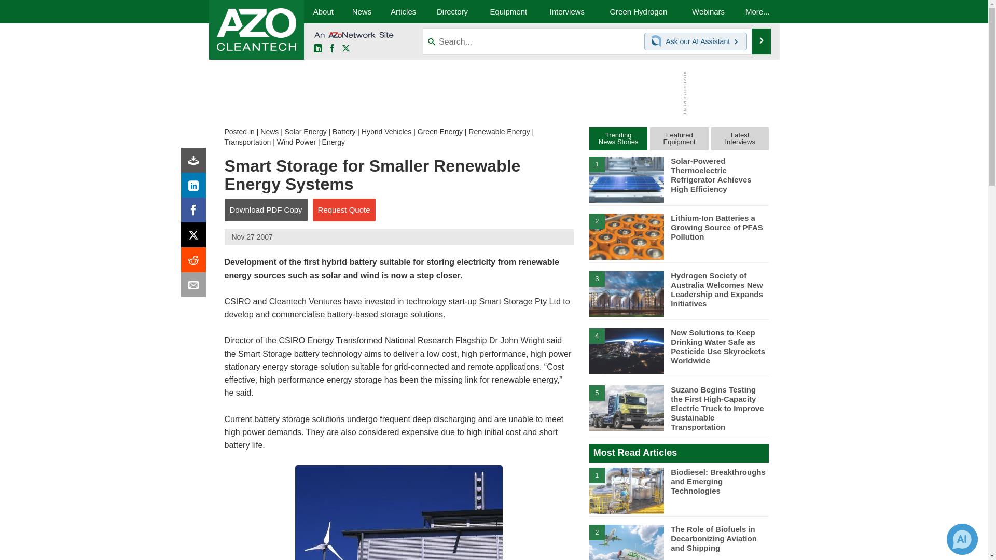 Image resolution: width=996 pixels, height=560 pixels. What do you see at coordinates (567, 11) in the screenshot?
I see `Interviews` at bounding box center [567, 11].